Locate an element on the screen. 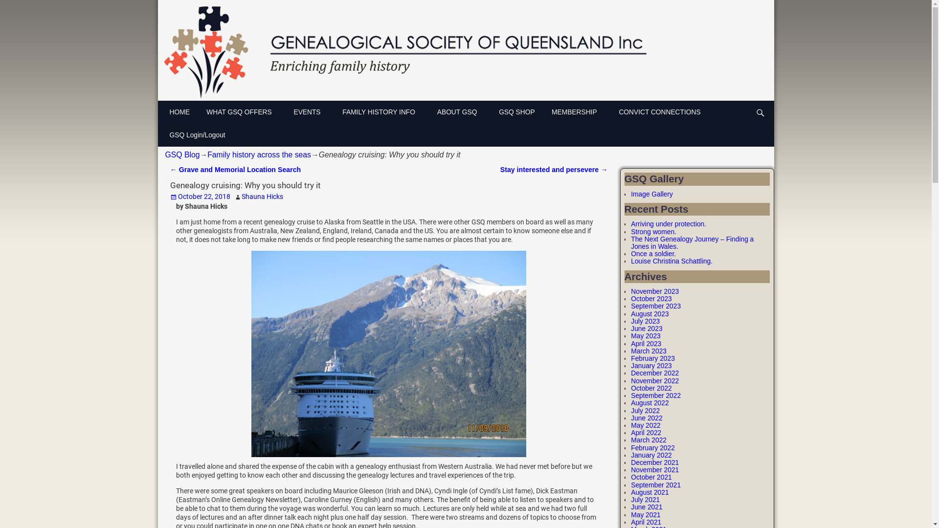 The height and width of the screenshot is (528, 939). GSQ Login/Logout is located at coordinates (201, 135).